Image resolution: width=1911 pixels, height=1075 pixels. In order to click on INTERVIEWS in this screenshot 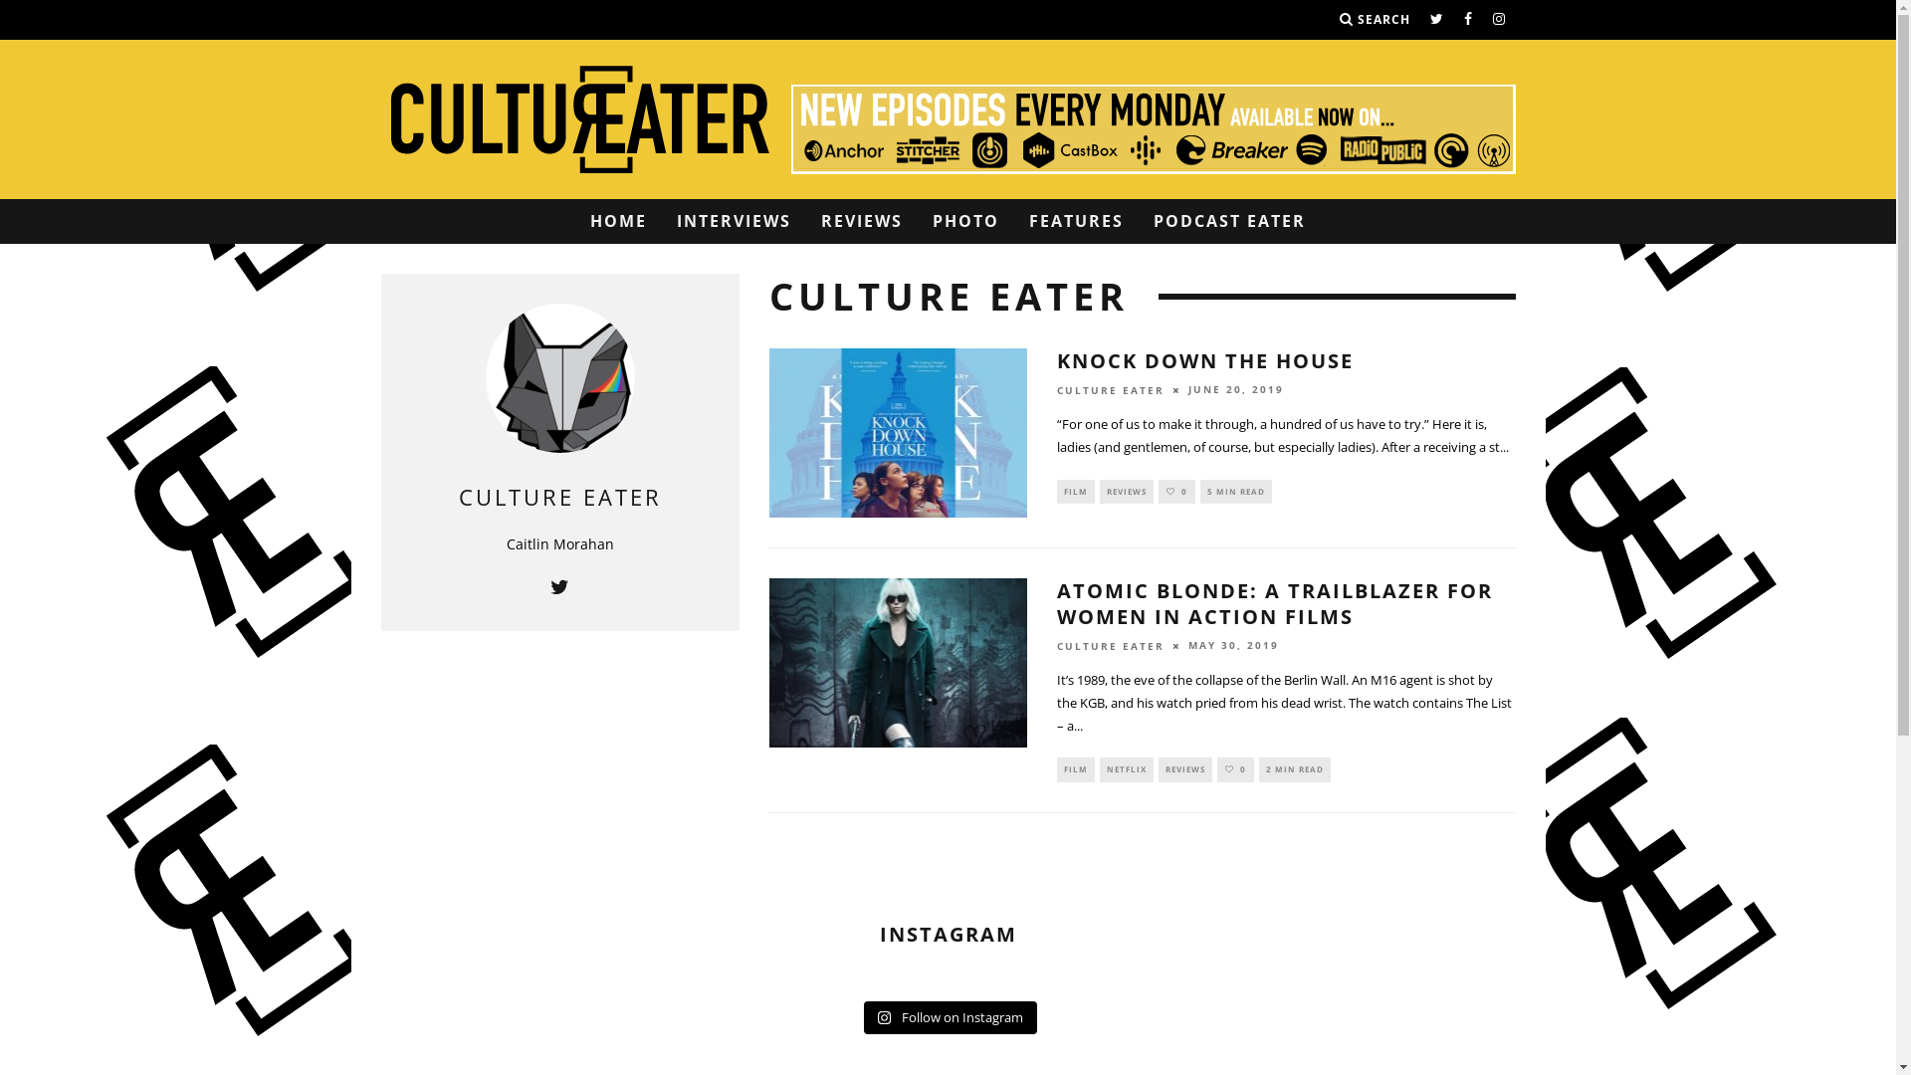, I will do `click(735, 221)`.